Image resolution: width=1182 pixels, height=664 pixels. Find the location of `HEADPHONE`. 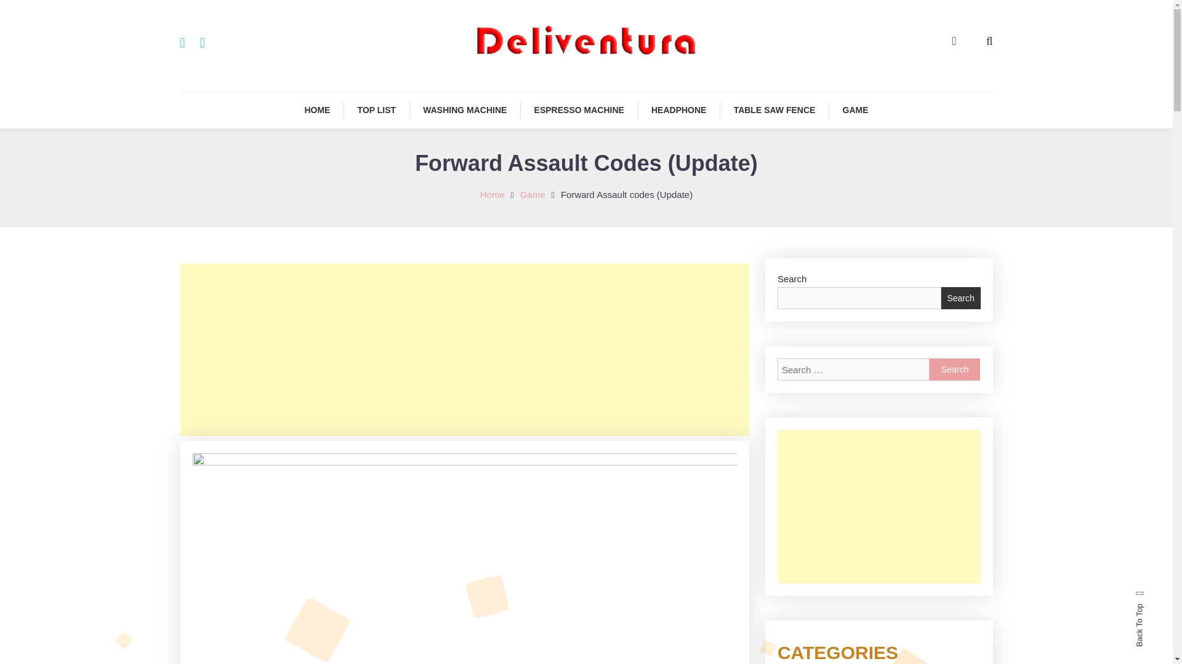

HEADPHONE is located at coordinates (678, 110).